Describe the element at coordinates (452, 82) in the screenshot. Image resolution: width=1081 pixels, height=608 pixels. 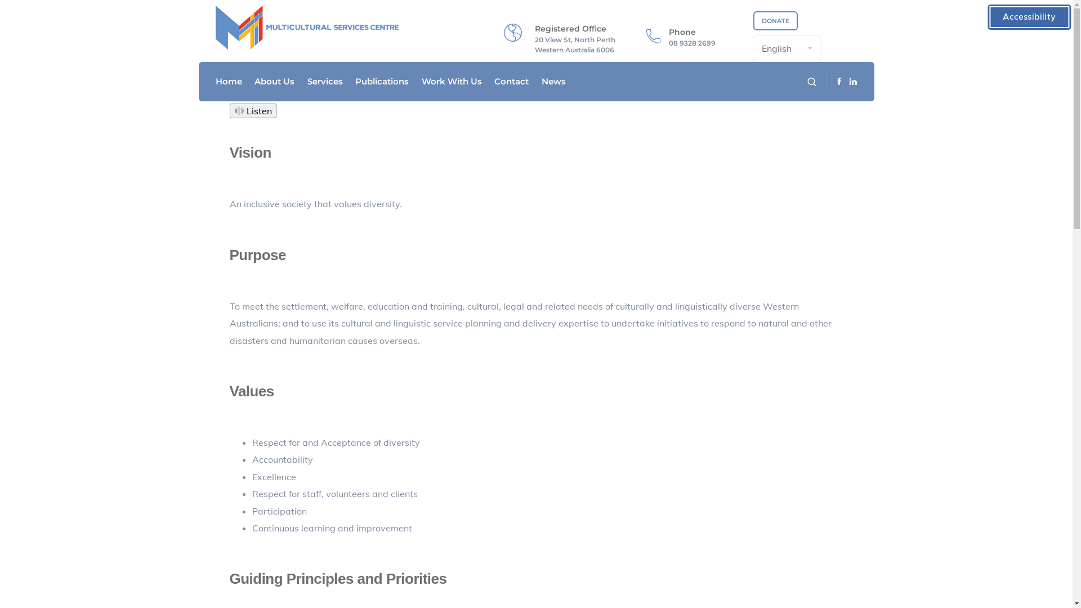
I see `Work With Us` at that location.